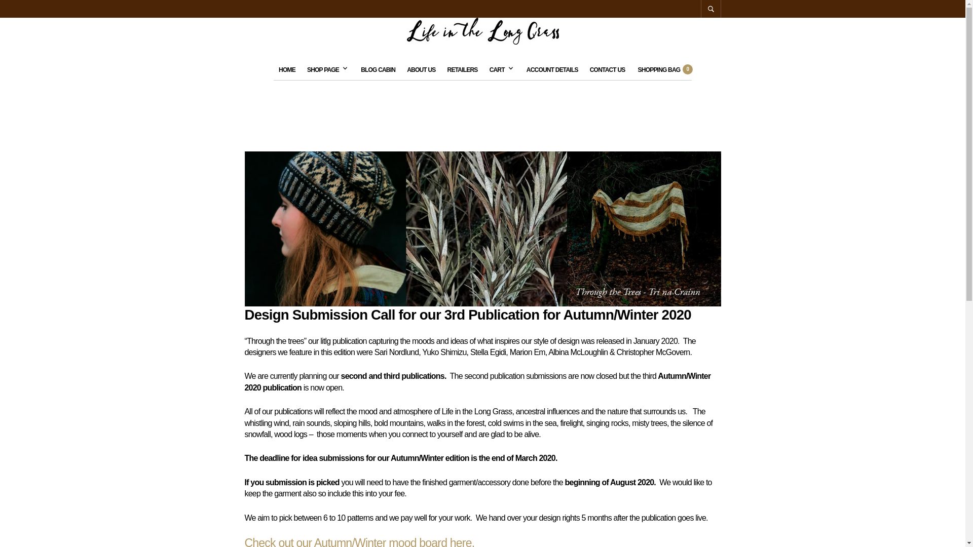  I want to click on ACCOUNT DETAILS, so click(552, 69).